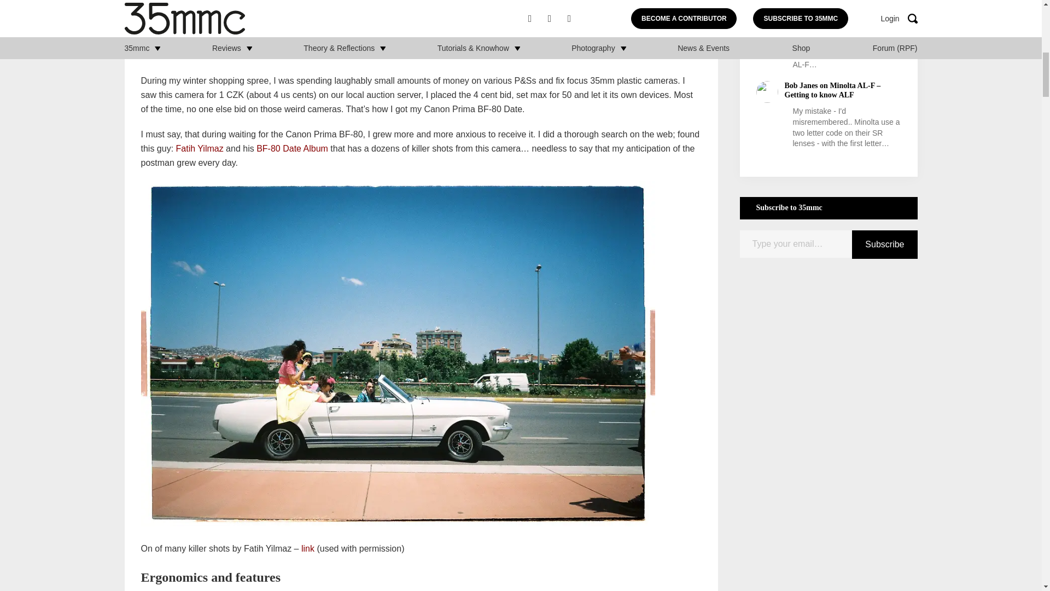 This screenshot has height=591, width=1050. Describe the element at coordinates (795, 244) in the screenshot. I see `Please fill in this field.` at that location.